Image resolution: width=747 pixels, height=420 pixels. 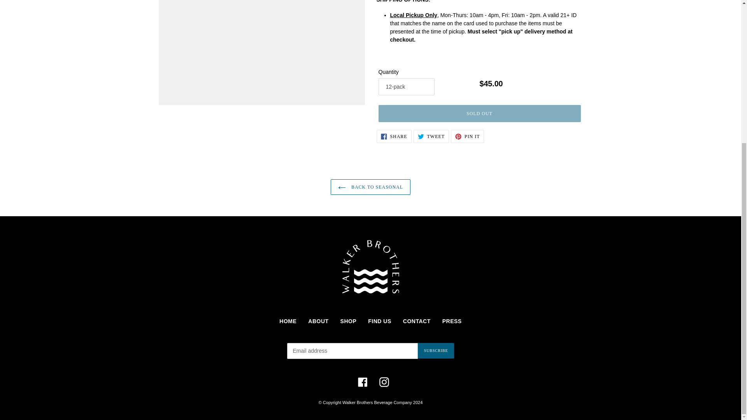 What do you see at coordinates (318, 321) in the screenshot?
I see `ABOUT` at bounding box center [318, 321].